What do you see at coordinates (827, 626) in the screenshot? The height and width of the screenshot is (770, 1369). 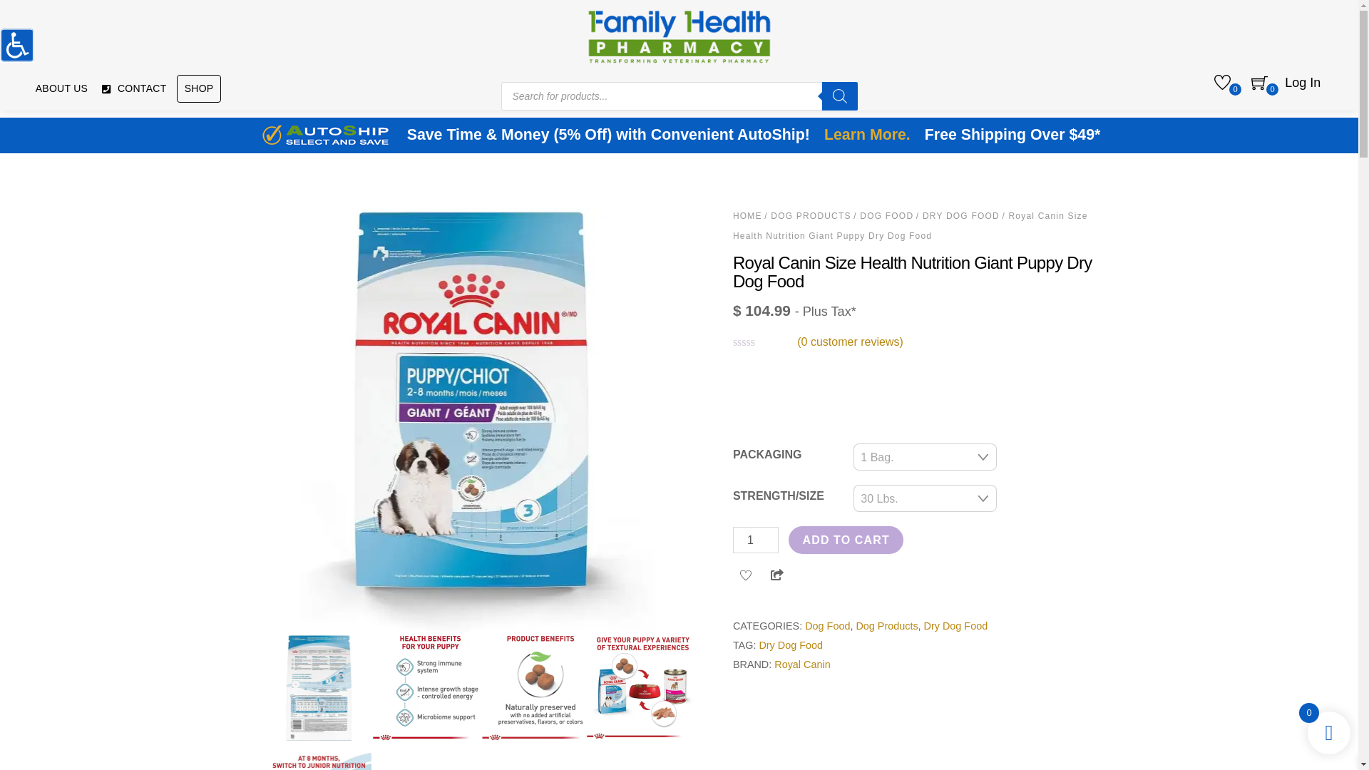 I see `Dog Food` at bounding box center [827, 626].